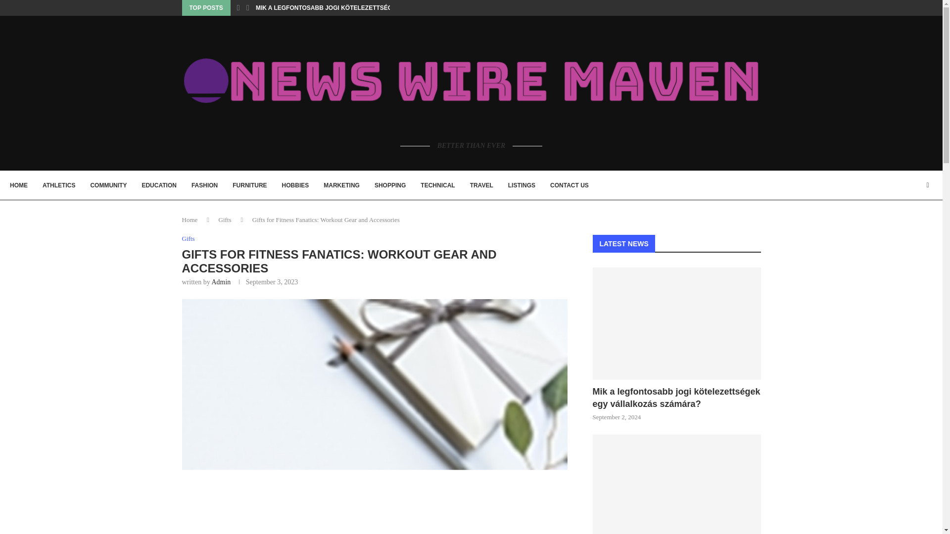  I want to click on FURNITURE, so click(249, 185).